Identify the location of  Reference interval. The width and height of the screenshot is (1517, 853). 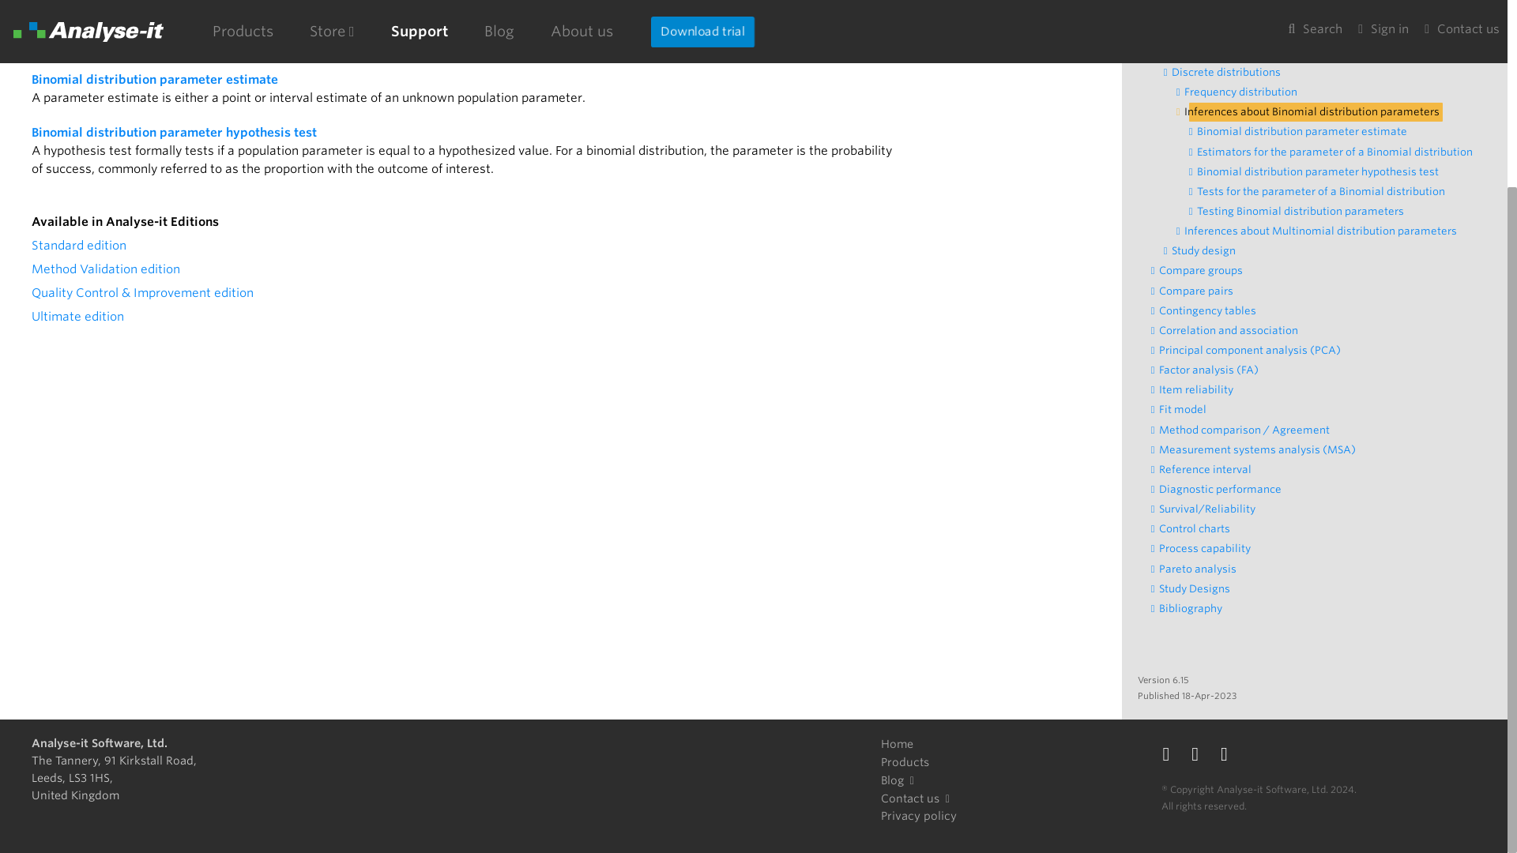
(1209, 469).